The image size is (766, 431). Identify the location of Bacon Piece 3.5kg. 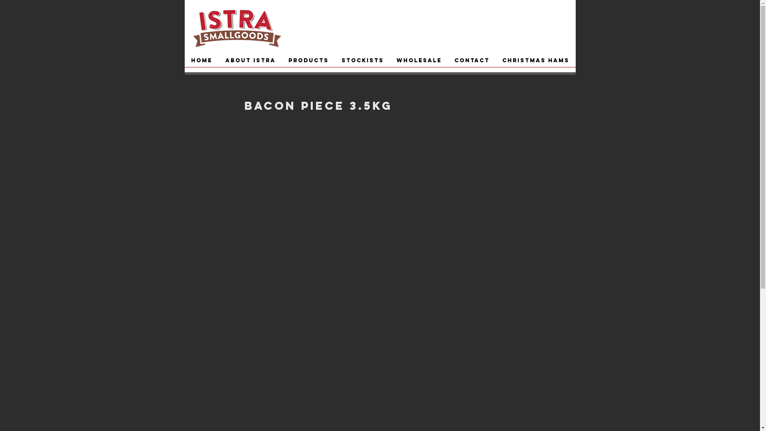
(380, 242).